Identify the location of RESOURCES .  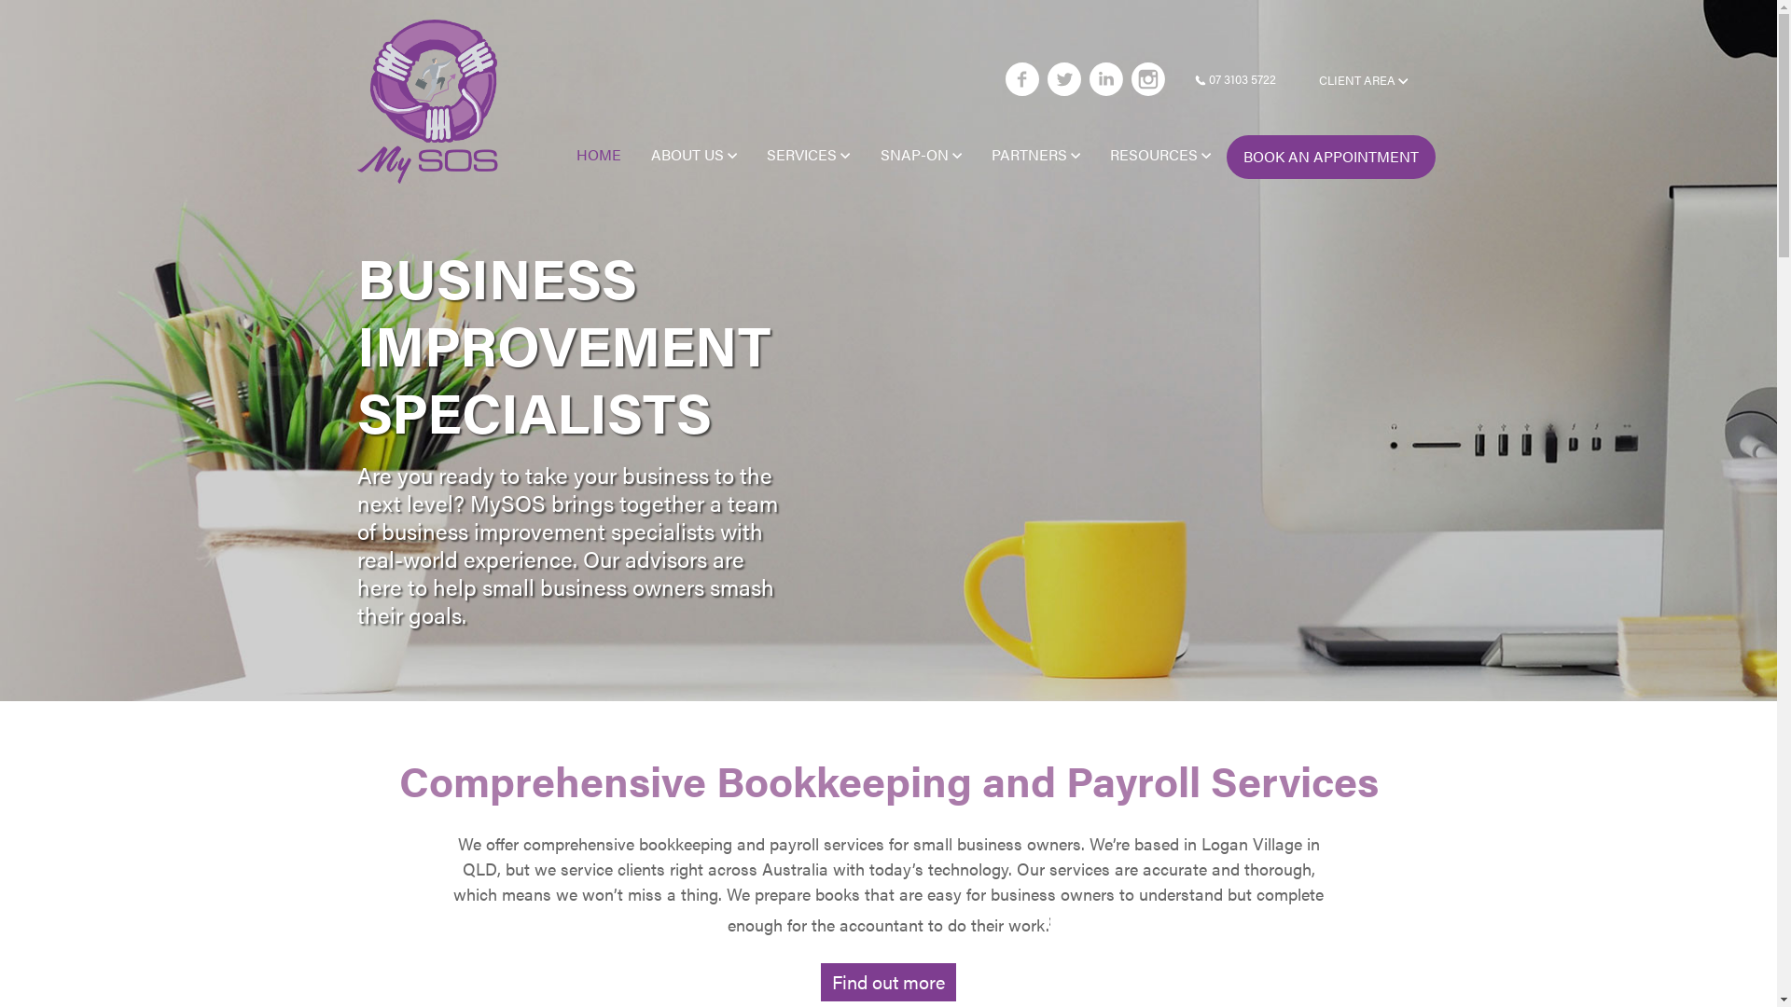
(1160, 155).